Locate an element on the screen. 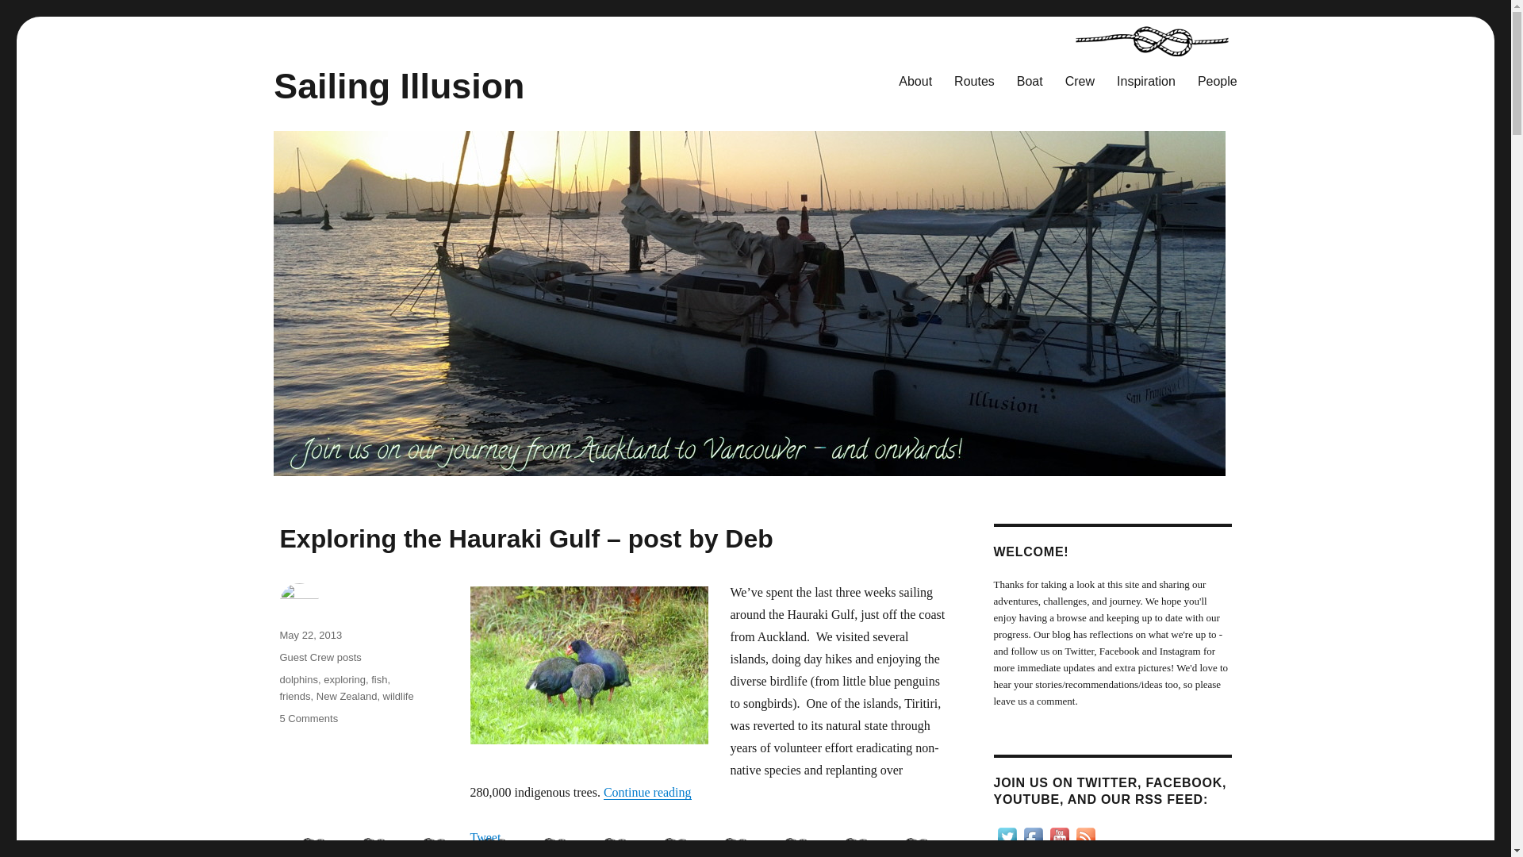 Image resolution: width=1523 pixels, height=857 pixels. exploring is located at coordinates (344, 679).